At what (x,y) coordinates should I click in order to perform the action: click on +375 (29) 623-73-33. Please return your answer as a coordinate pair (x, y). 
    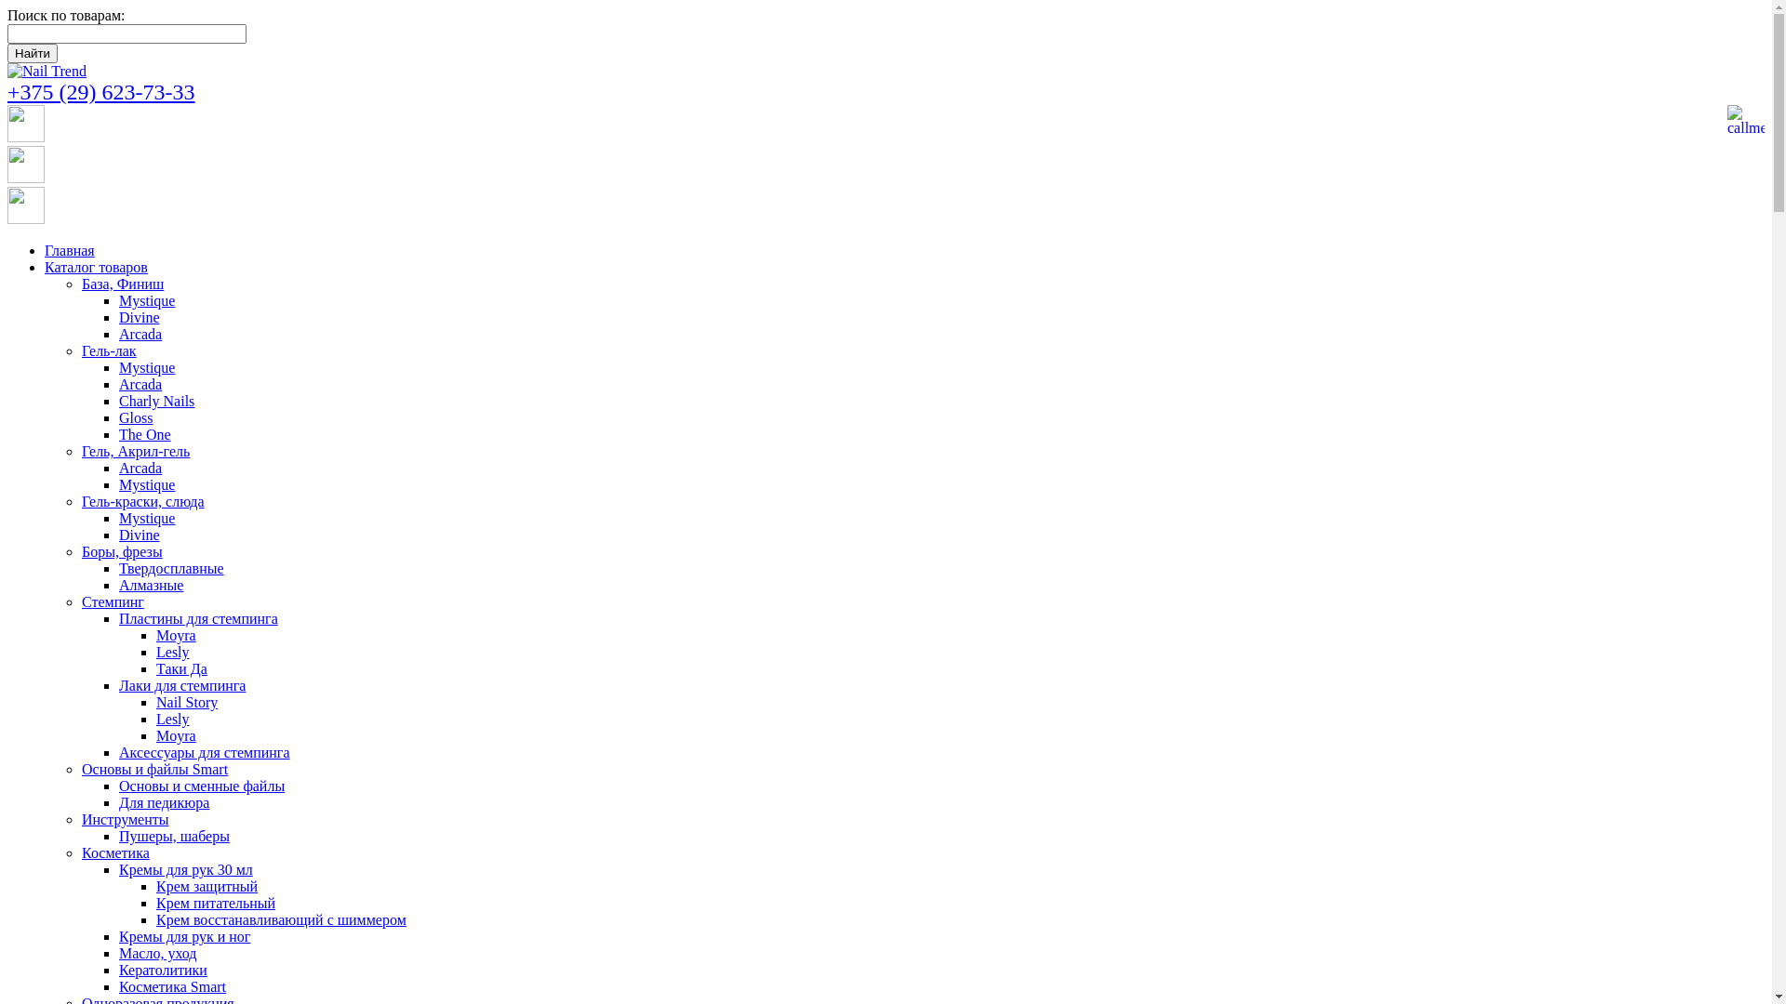
    Looking at the image, I should click on (101, 92).